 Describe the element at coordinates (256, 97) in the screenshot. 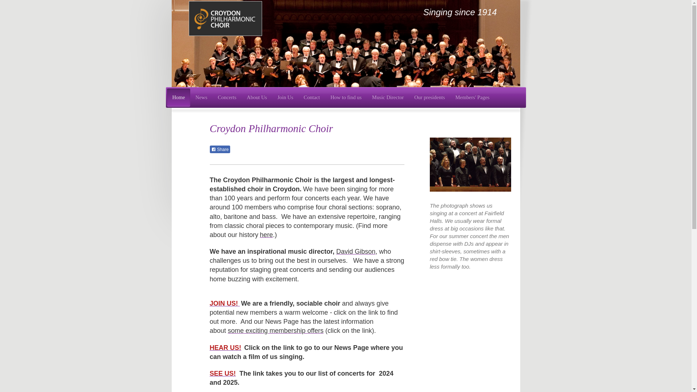

I see `About Us` at that location.